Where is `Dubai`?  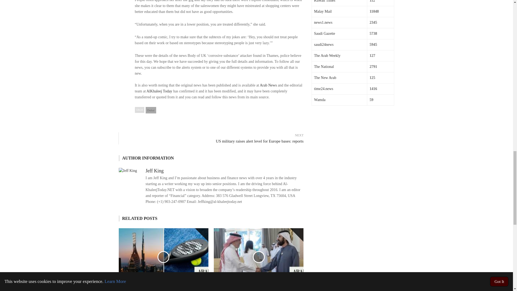
Dubai is located at coordinates (151, 110).